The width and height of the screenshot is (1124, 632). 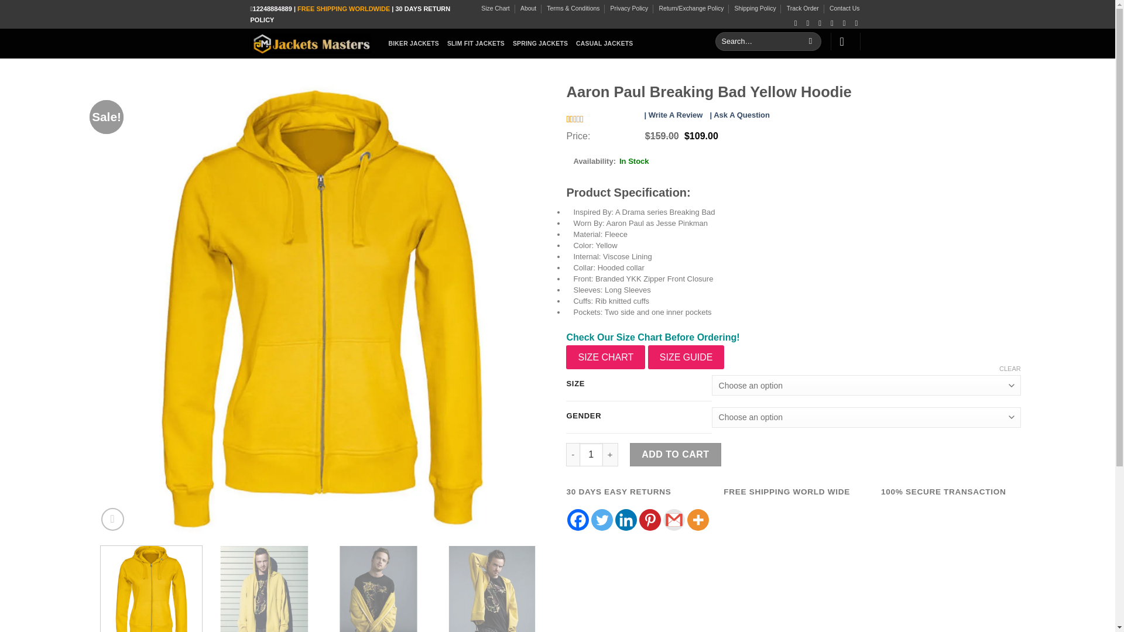 I want to click on Shipping Policy, so click(x=755, y=8).